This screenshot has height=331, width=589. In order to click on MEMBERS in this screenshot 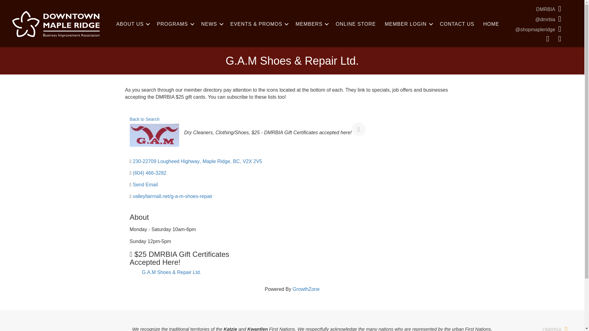, I will do `click(311, 24)`.